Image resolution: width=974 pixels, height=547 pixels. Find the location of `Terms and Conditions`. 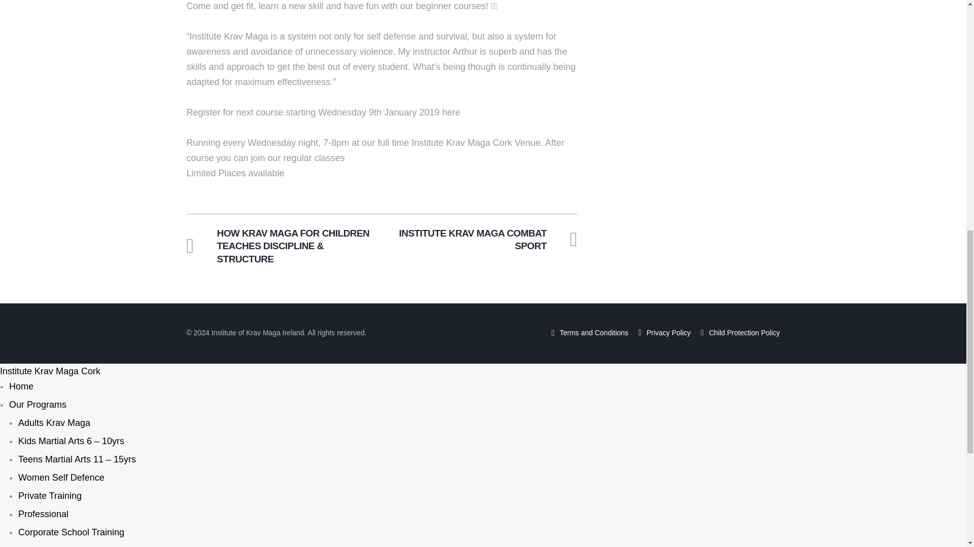

Terms and Conditions is located at coordinates (594, 333).